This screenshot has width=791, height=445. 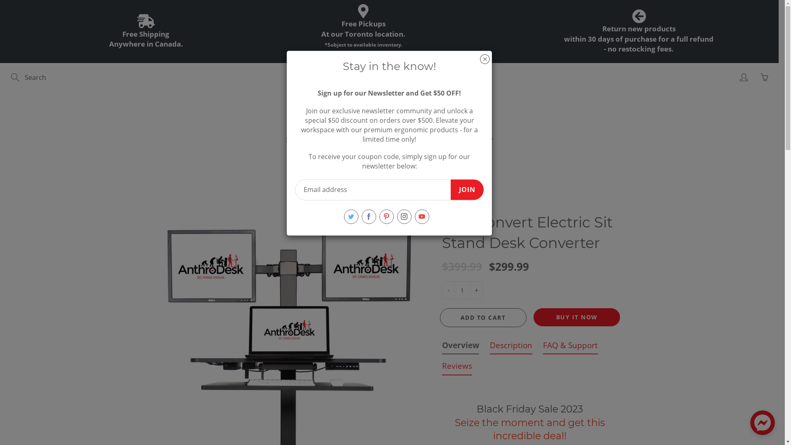 I want to click on Reviews, so click(x=456, y=368).